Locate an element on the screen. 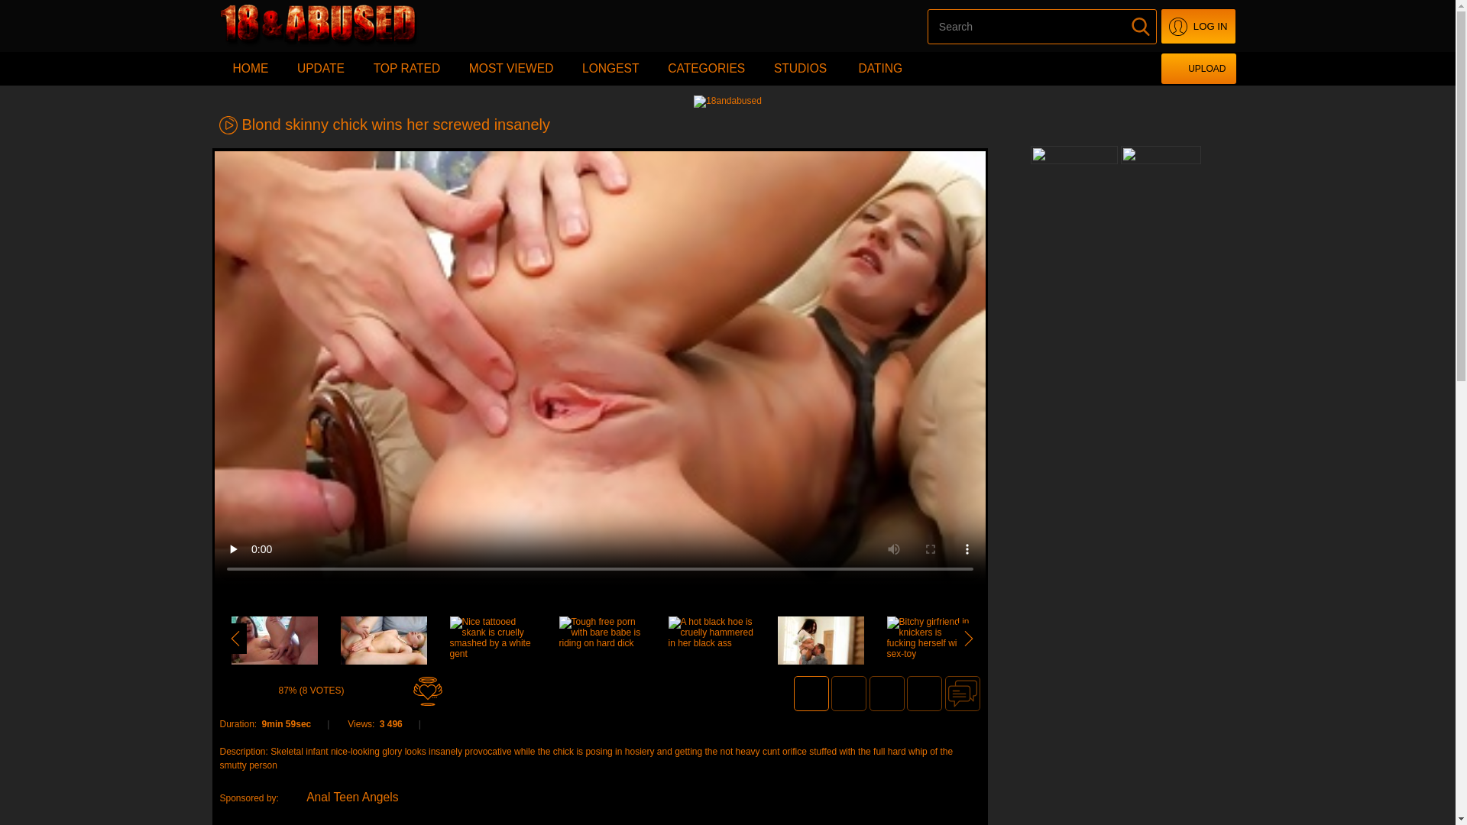 The image size is (1467, 825). A hot black hoe is cruelly hammered in her black ass is located at coordinates (711, 641).